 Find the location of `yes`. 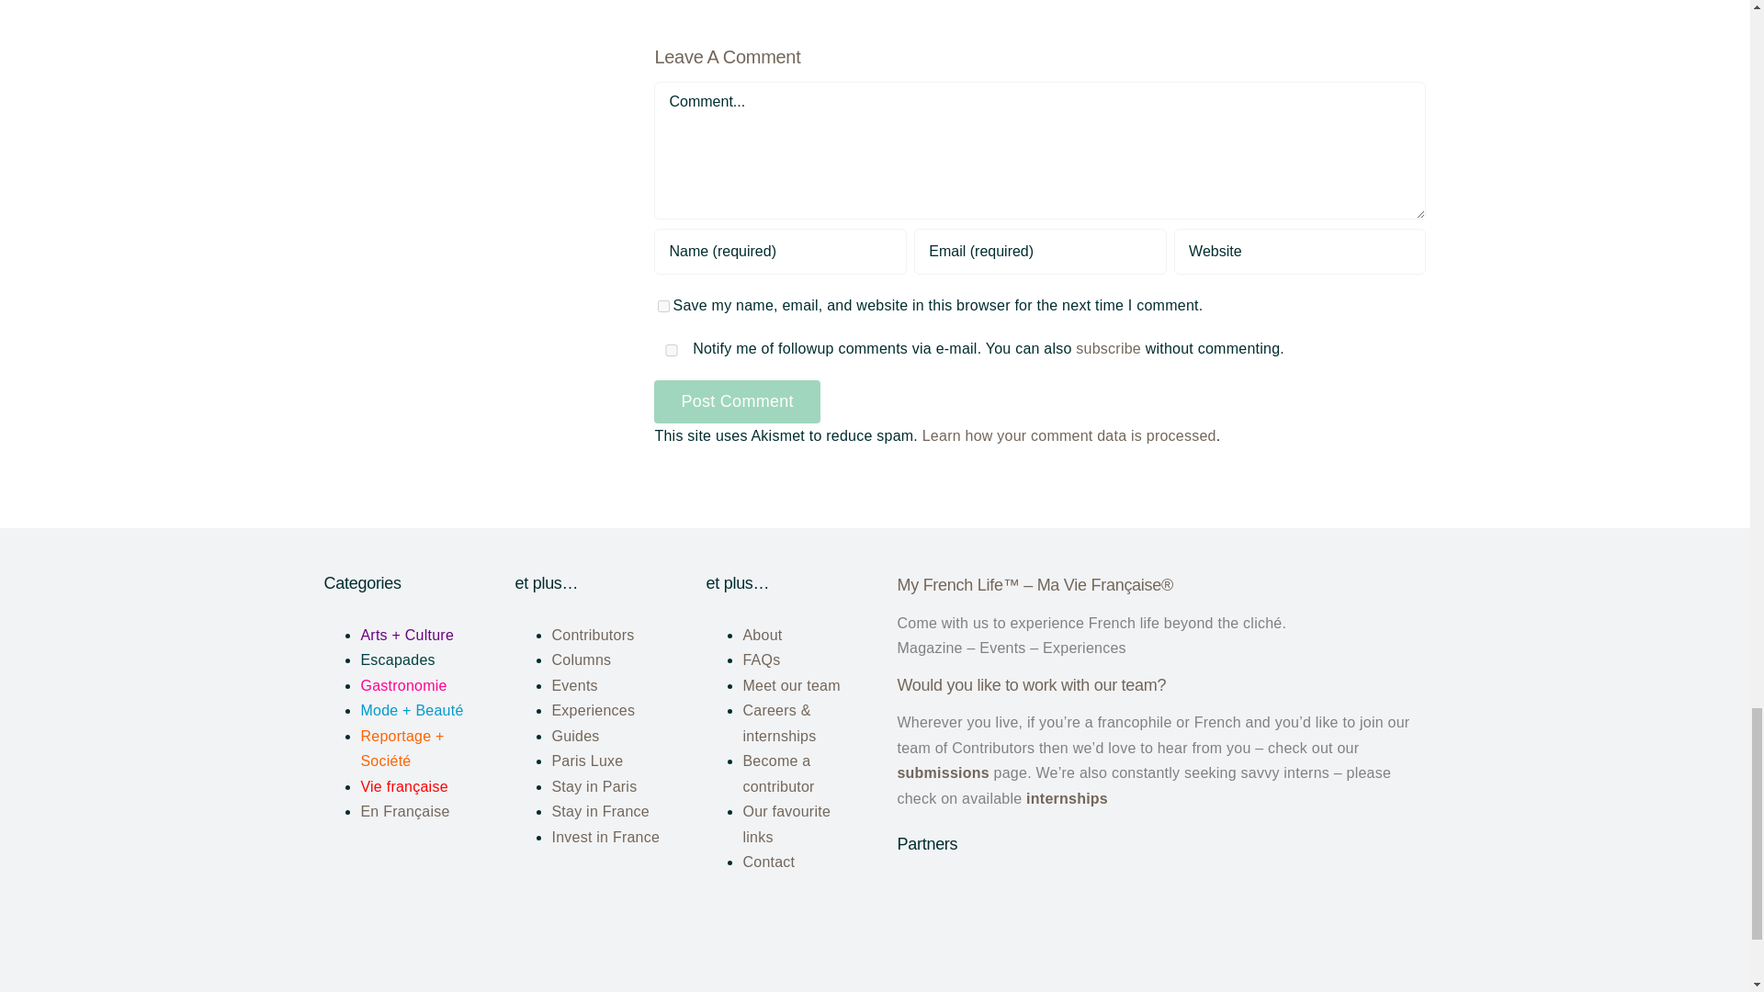

yes is located at coordinates (663, 307).